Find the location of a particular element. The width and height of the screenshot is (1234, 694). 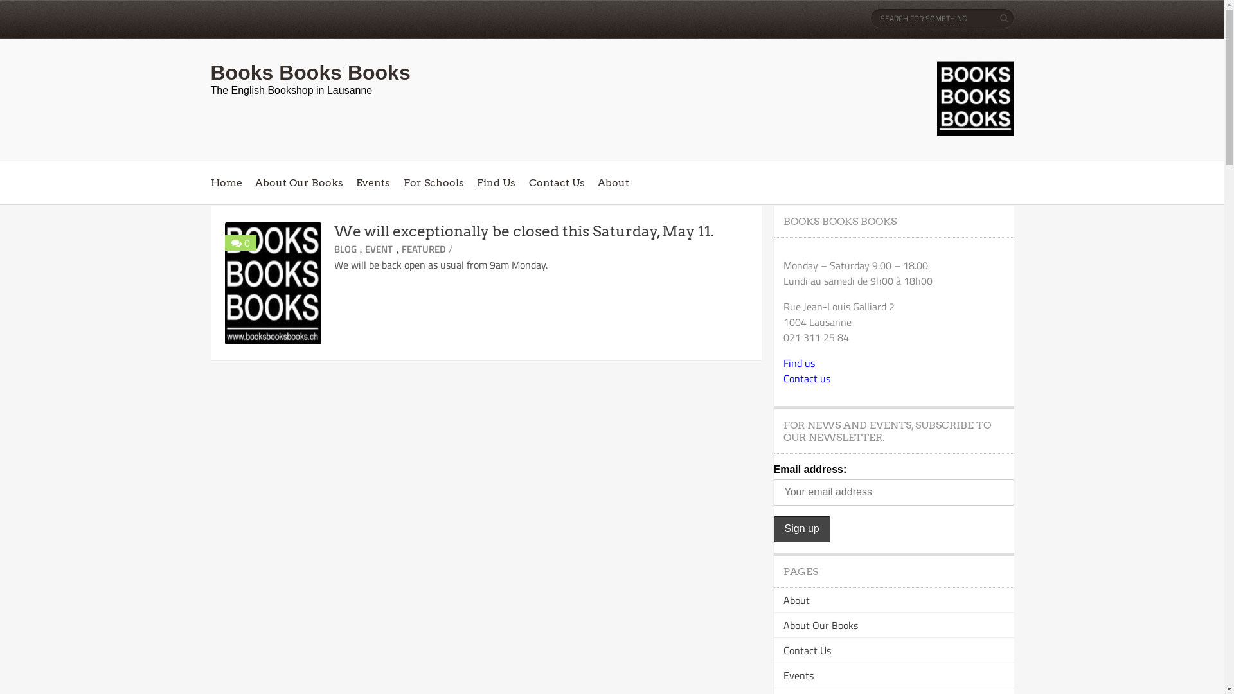

Contact Us is located at coordinates (557, 182).